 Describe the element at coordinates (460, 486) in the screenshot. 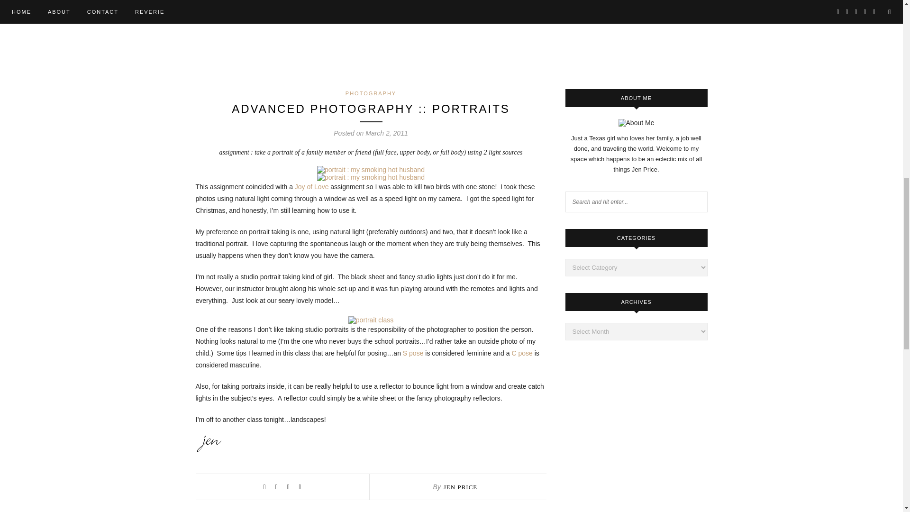

I see `JEN PRICE` at that location.